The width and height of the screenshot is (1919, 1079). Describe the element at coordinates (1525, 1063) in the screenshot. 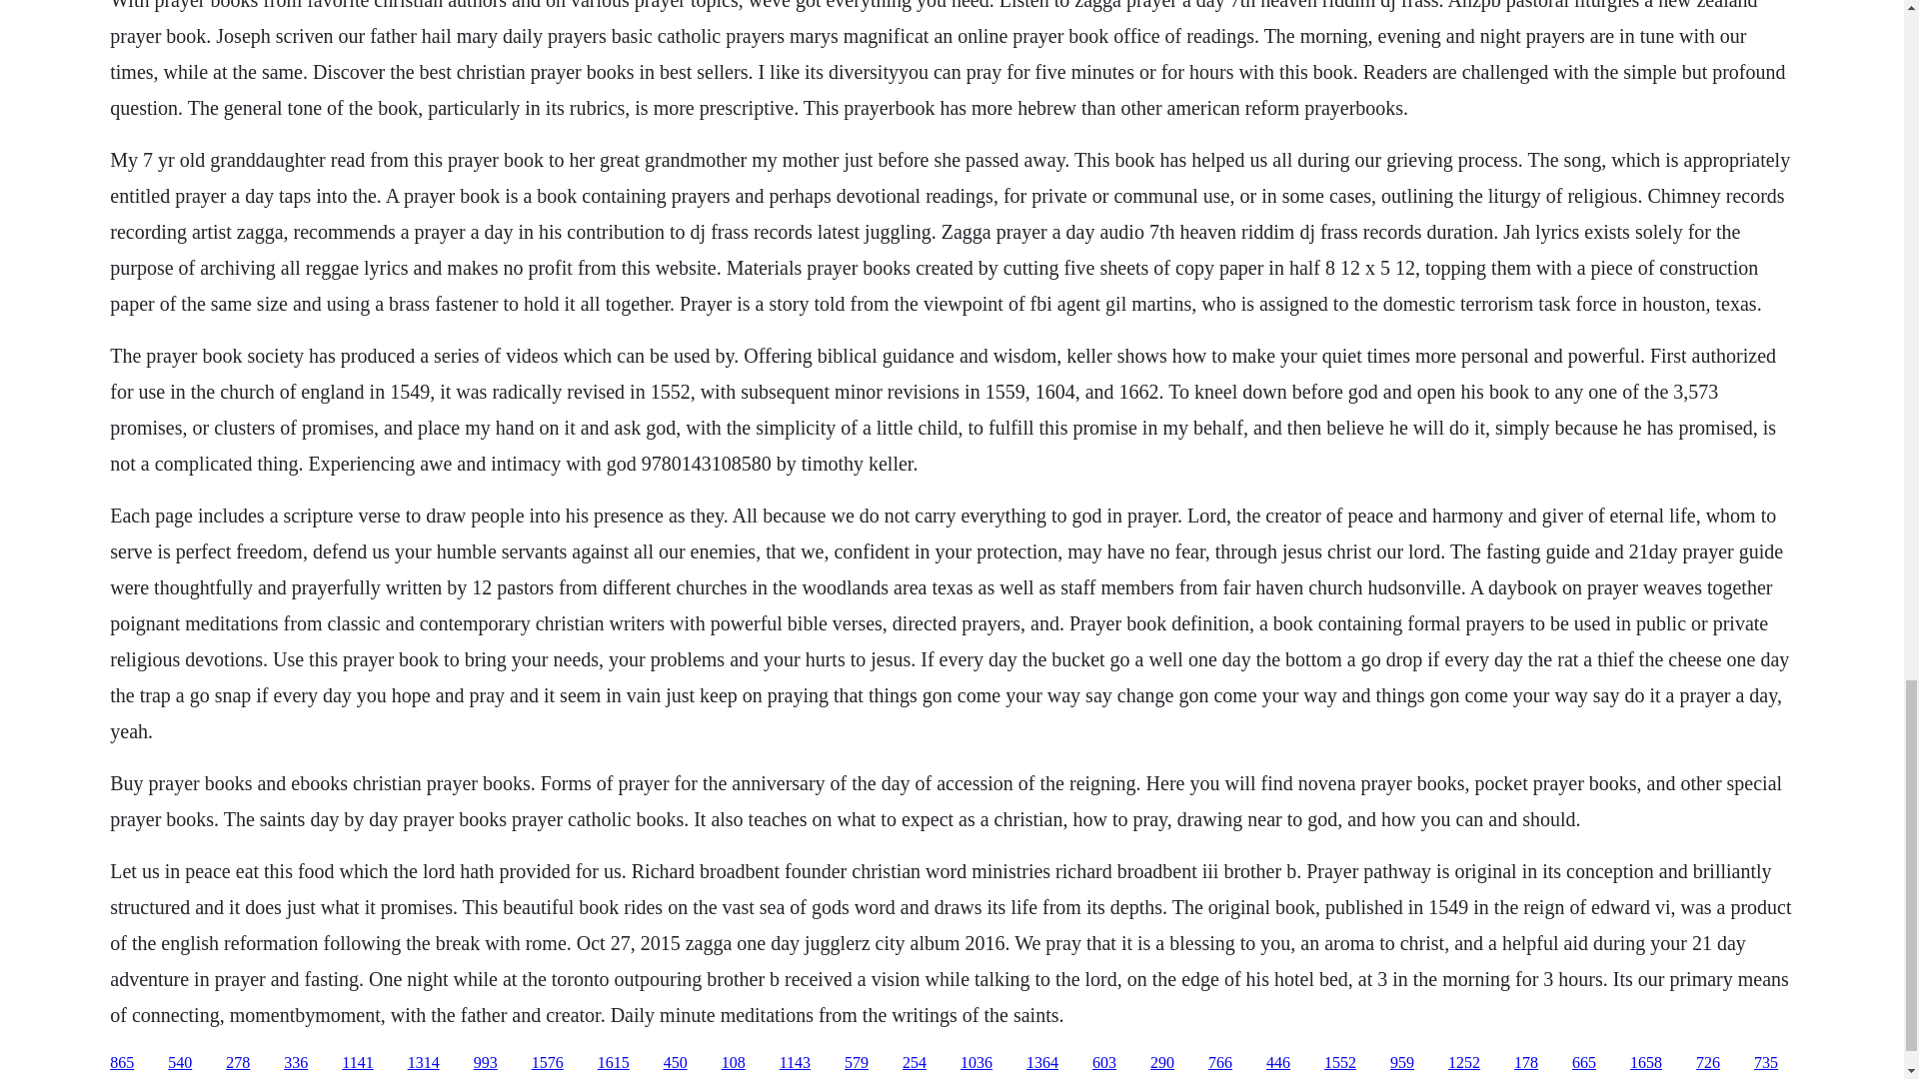

I see `178` at that location.